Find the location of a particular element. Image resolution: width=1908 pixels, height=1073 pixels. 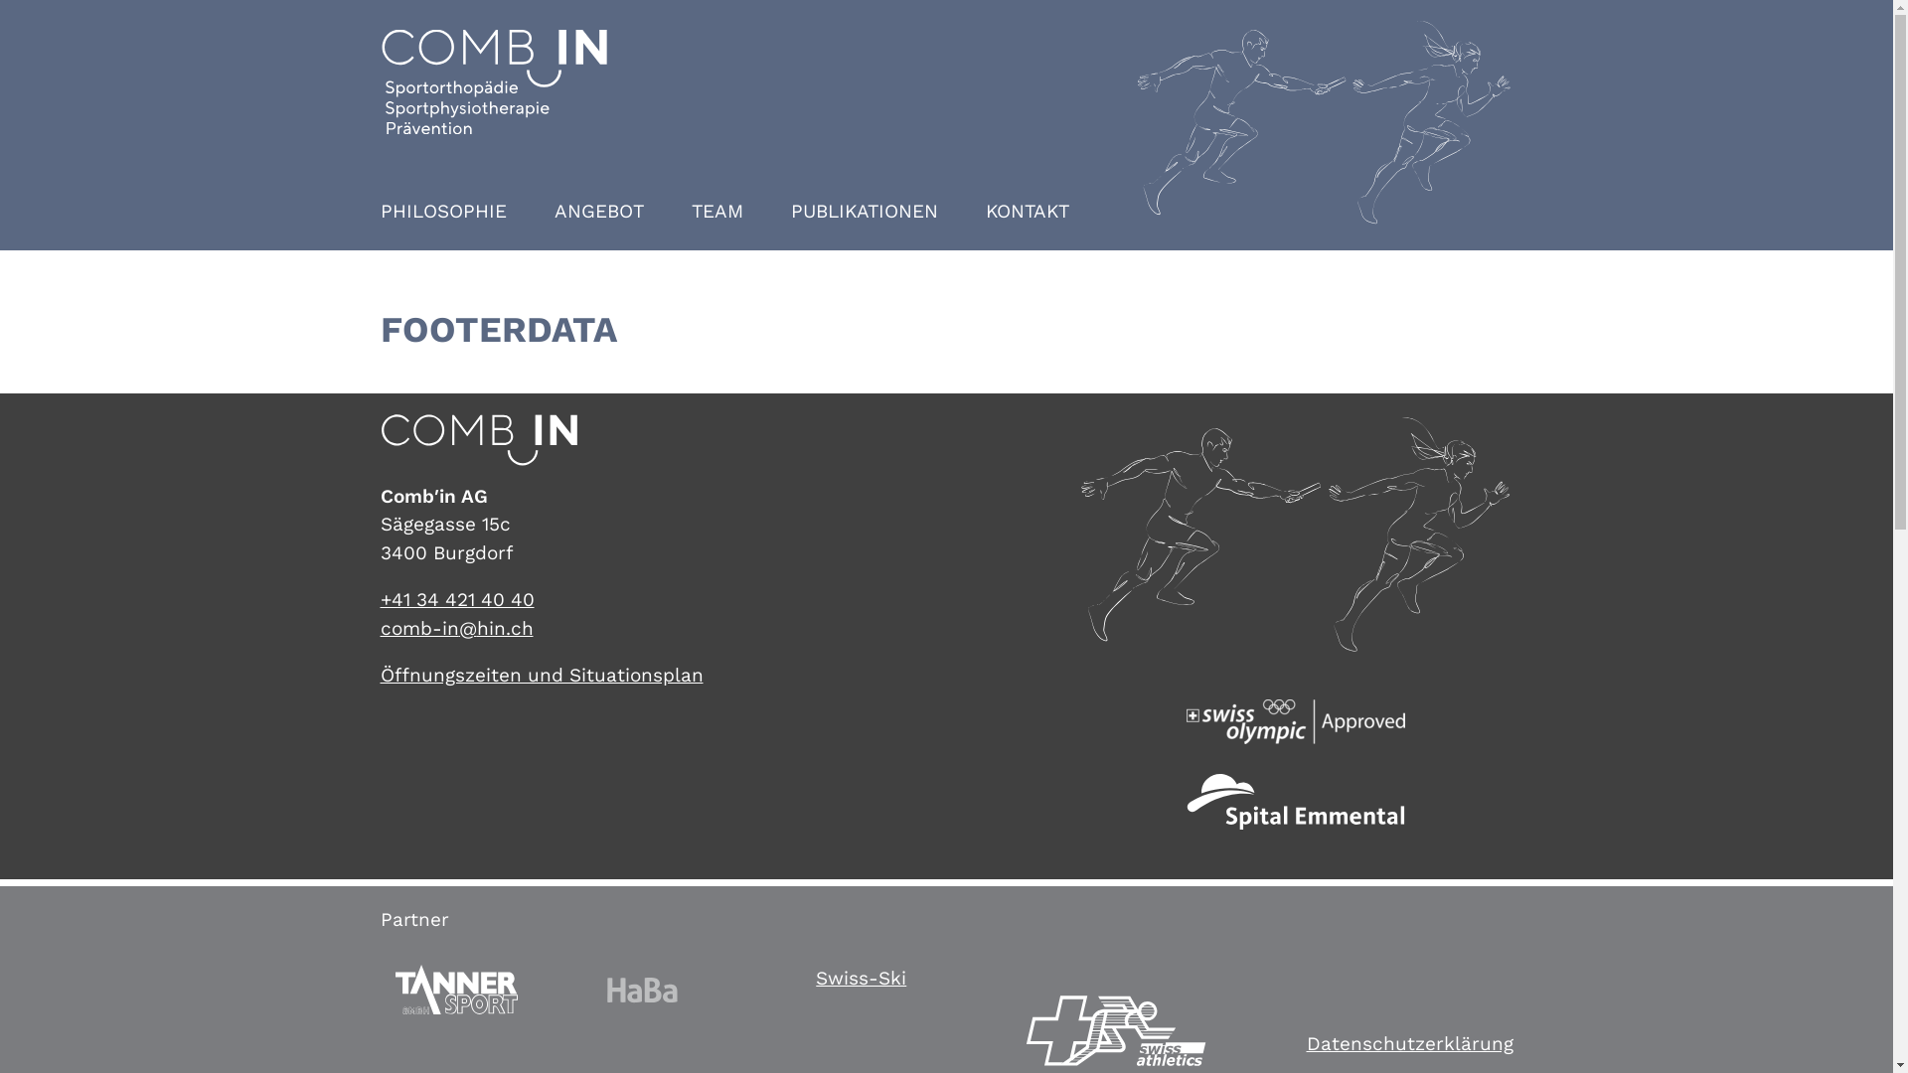

COMB IN is located at coordinates (494, 81).